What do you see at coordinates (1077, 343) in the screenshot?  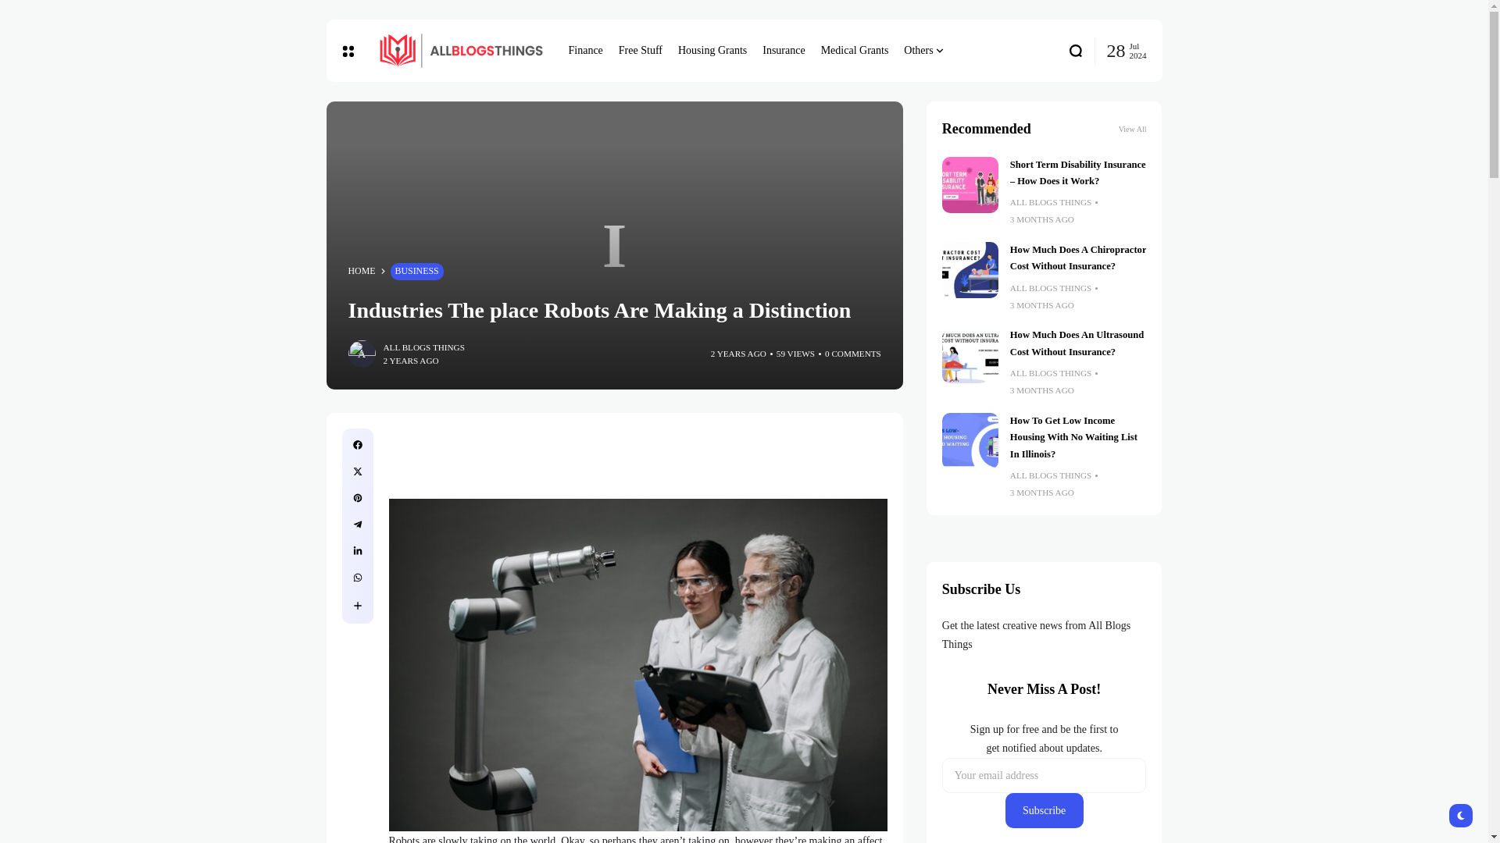 I see `How Much Does An Ultrasound Cost Without Insurance?` at bounding box center [1077, 343].